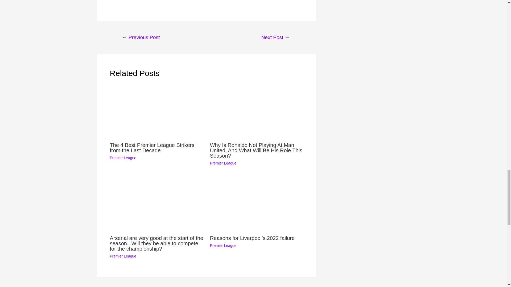  Describe the element at coordinates (123, 158) in the screenshot. I see `Premier League` at that location.